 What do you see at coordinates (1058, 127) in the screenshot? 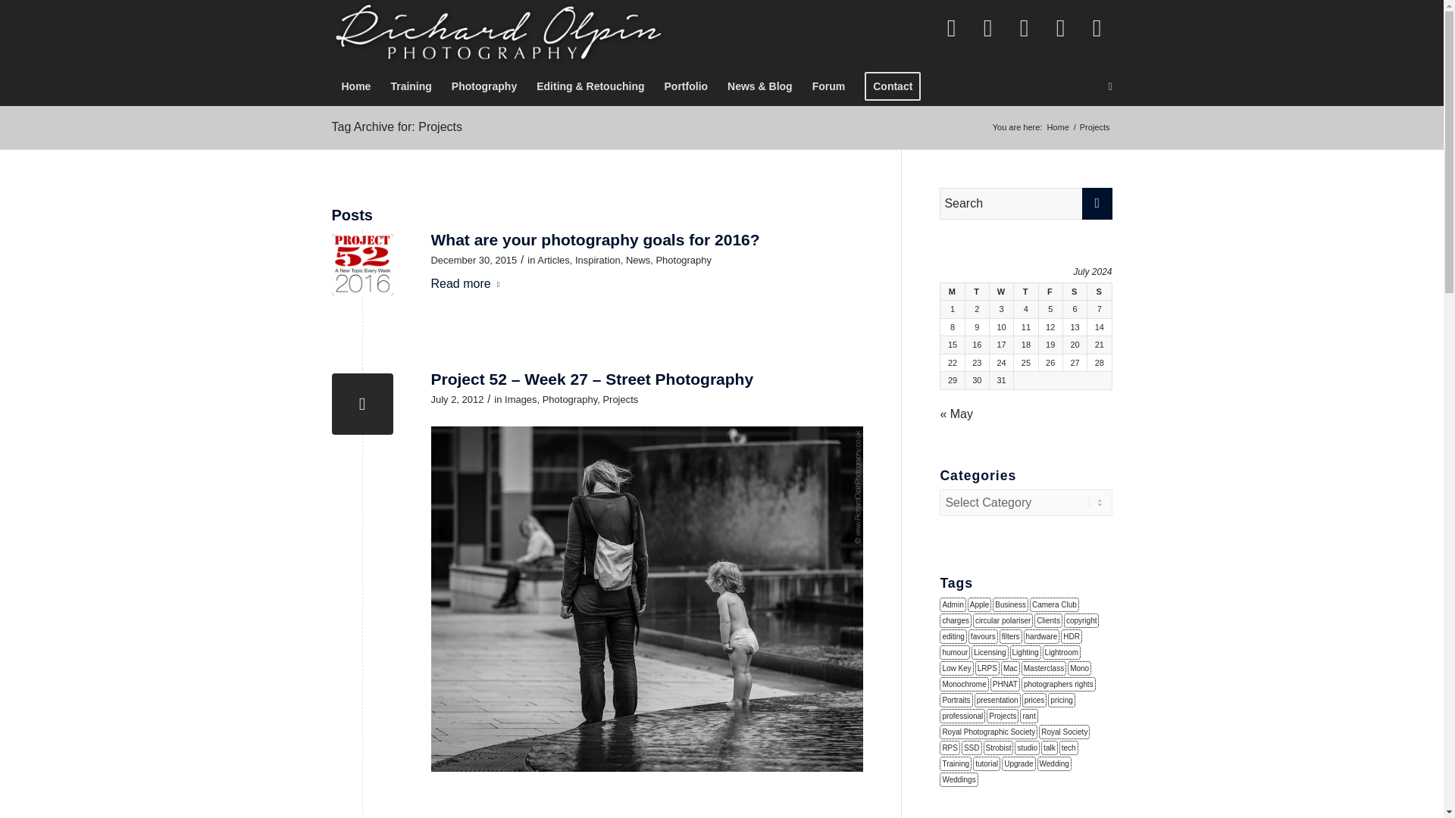
I see `Richard Olpin Photography` at bounding box center [1058, 127].